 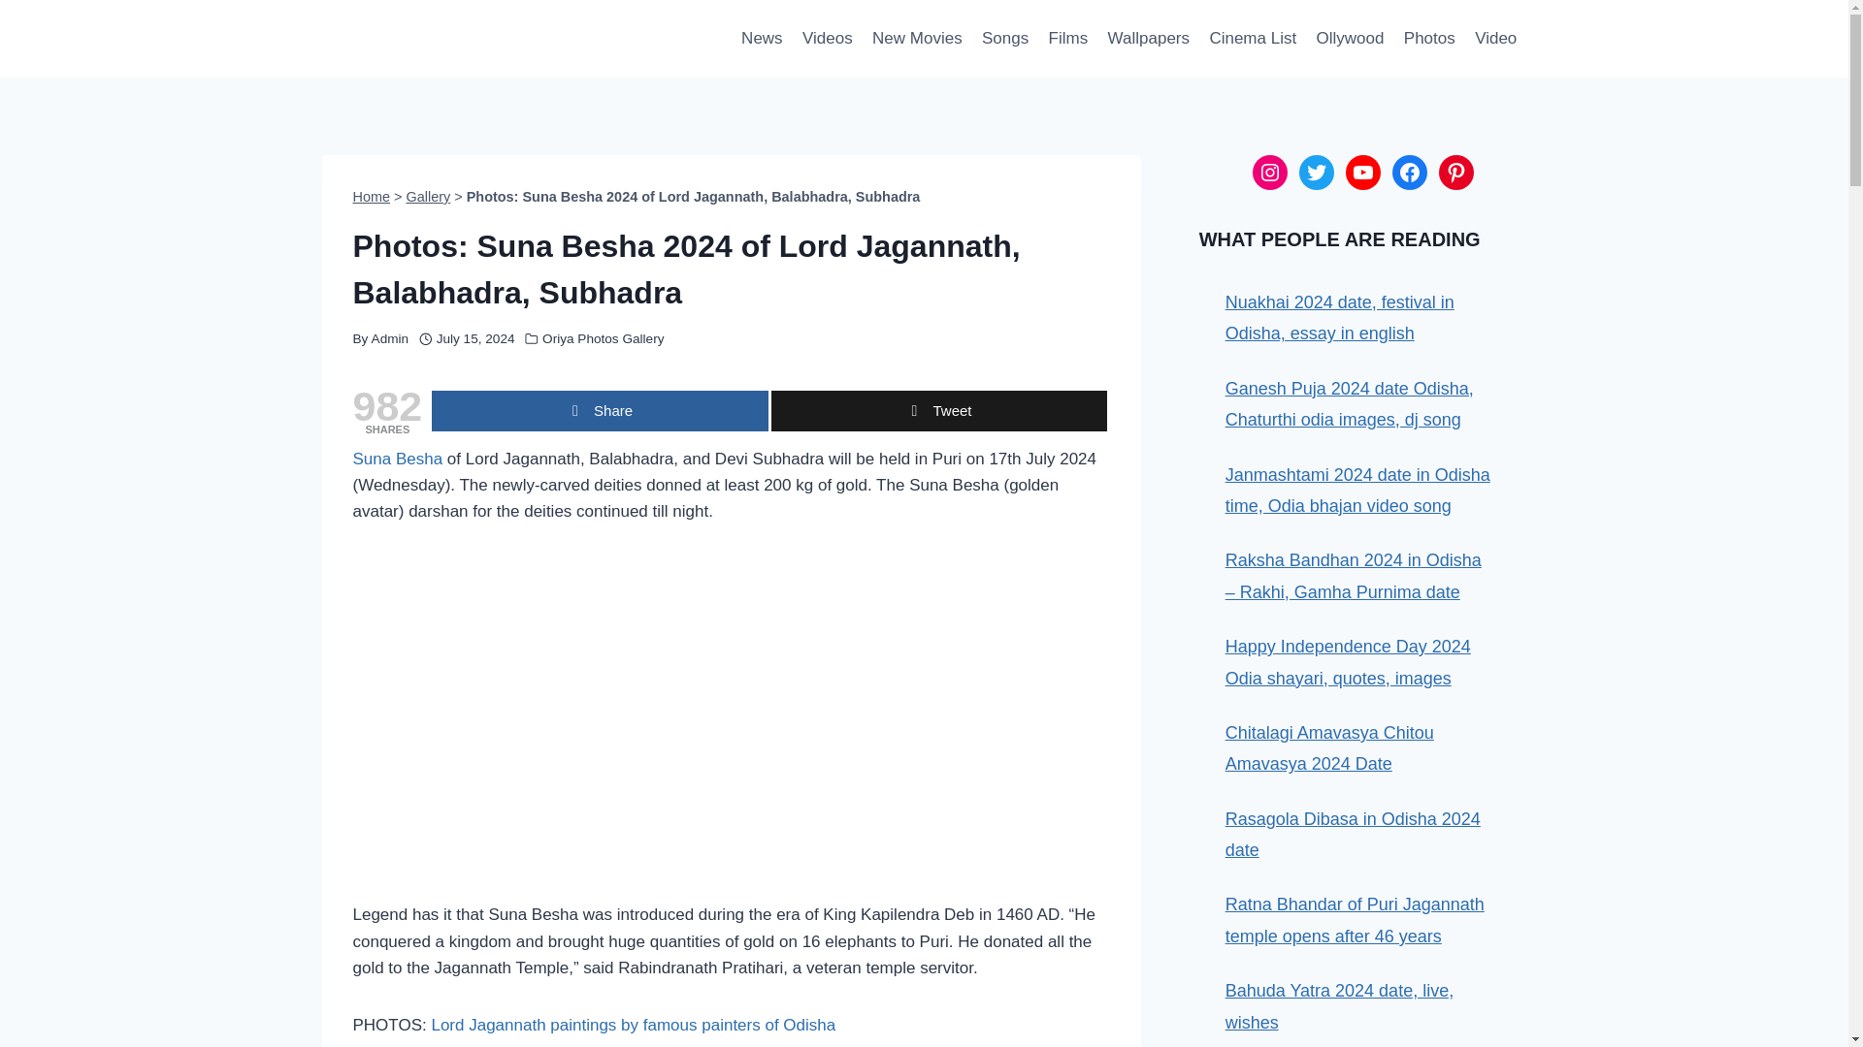 What do you see at coordinates (398, 459) in the screenshot?
I see `Suna Besha` at bounding box center [398, 459].